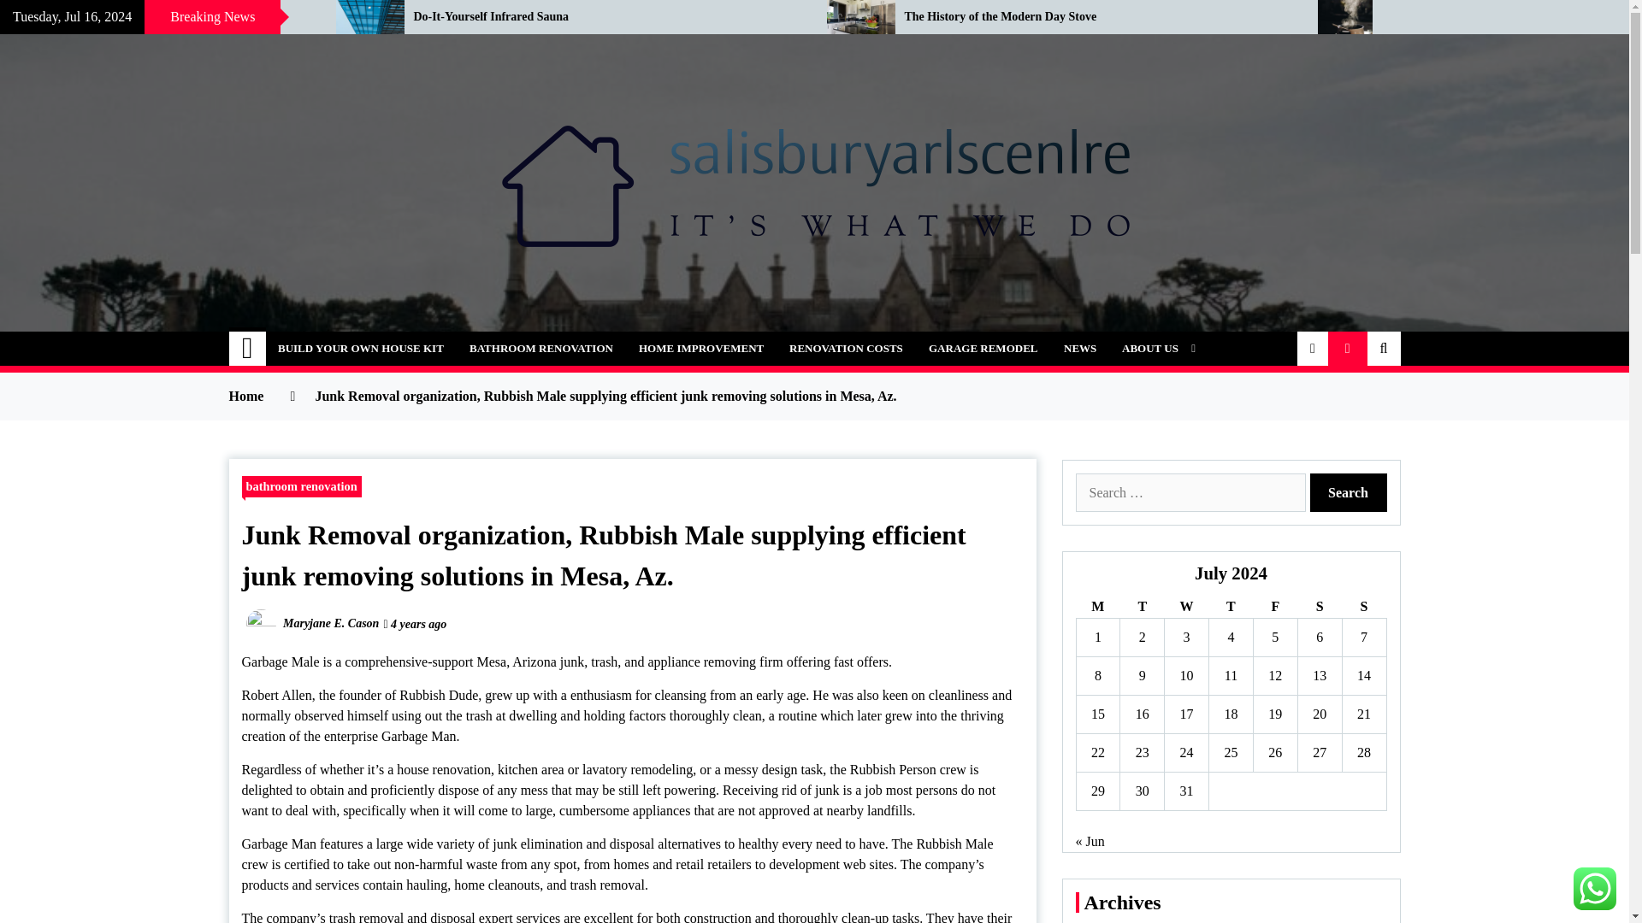 The image size is (1642, 923). What do you see at coordinates (1097, 607) in the screenshot?
I see `Monday` at bounding box center [1097, 607].